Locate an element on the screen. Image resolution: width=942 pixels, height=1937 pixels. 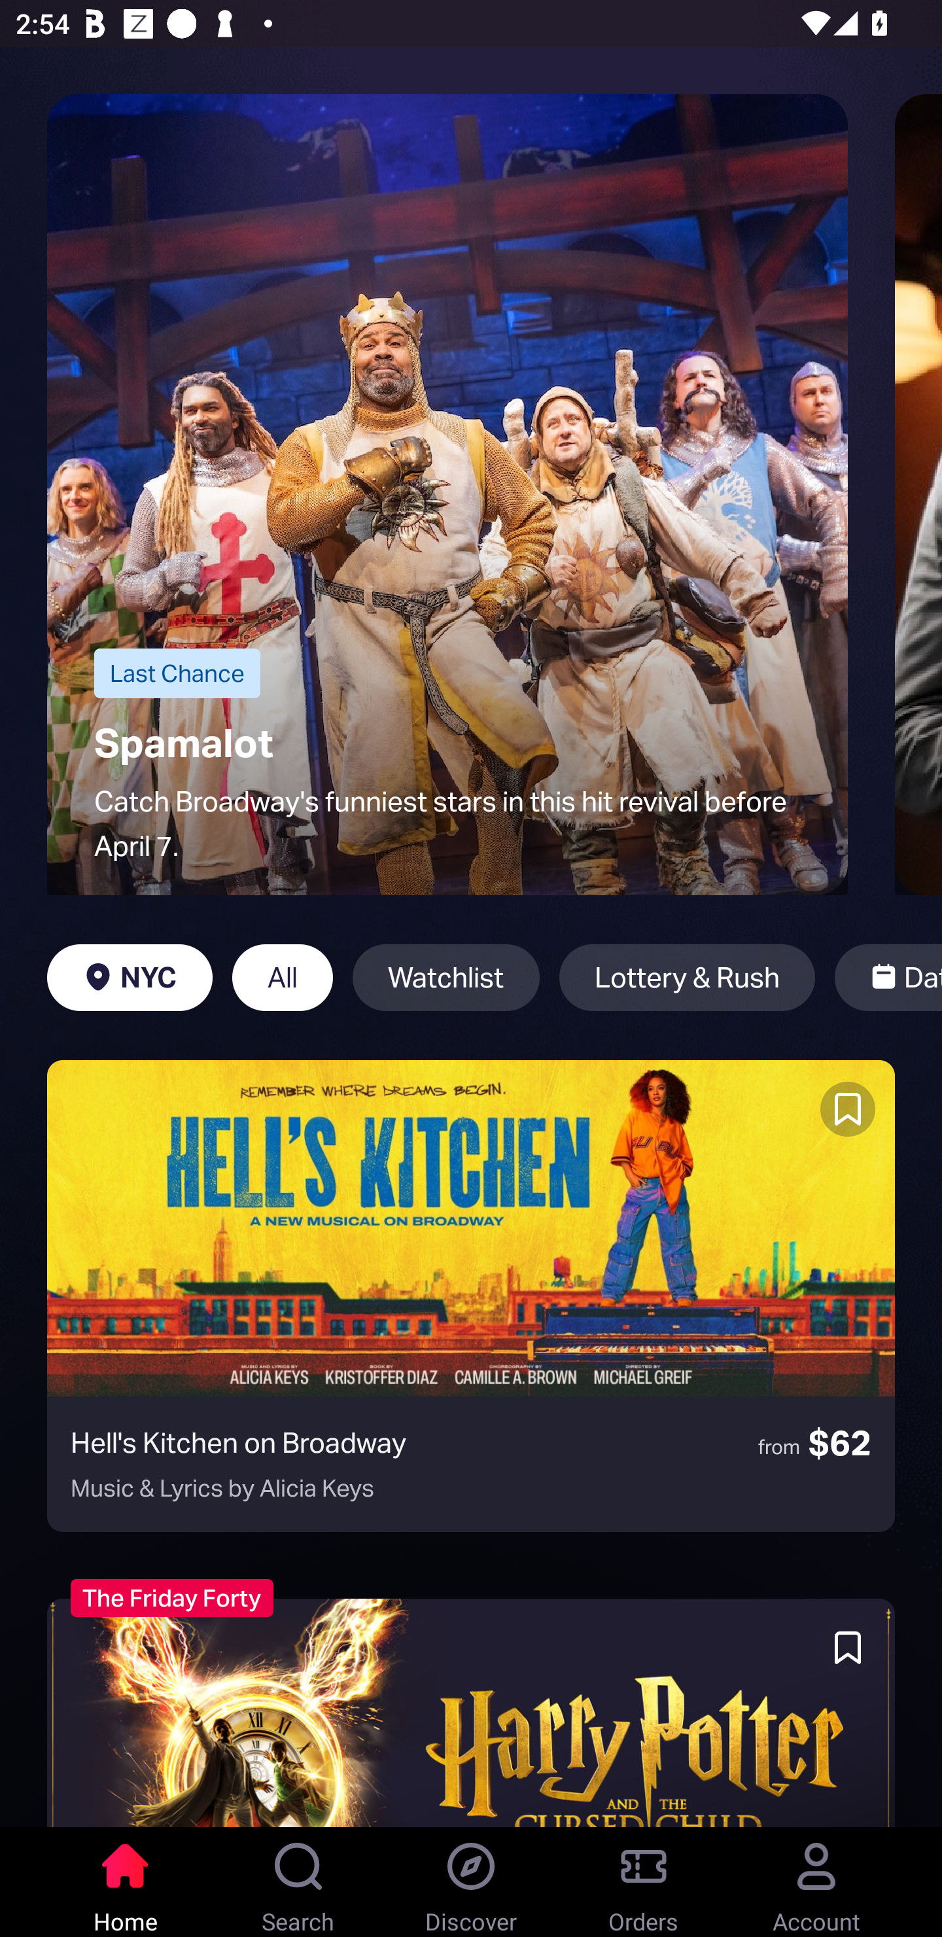
Orders is located at coordinates (644, 1882).